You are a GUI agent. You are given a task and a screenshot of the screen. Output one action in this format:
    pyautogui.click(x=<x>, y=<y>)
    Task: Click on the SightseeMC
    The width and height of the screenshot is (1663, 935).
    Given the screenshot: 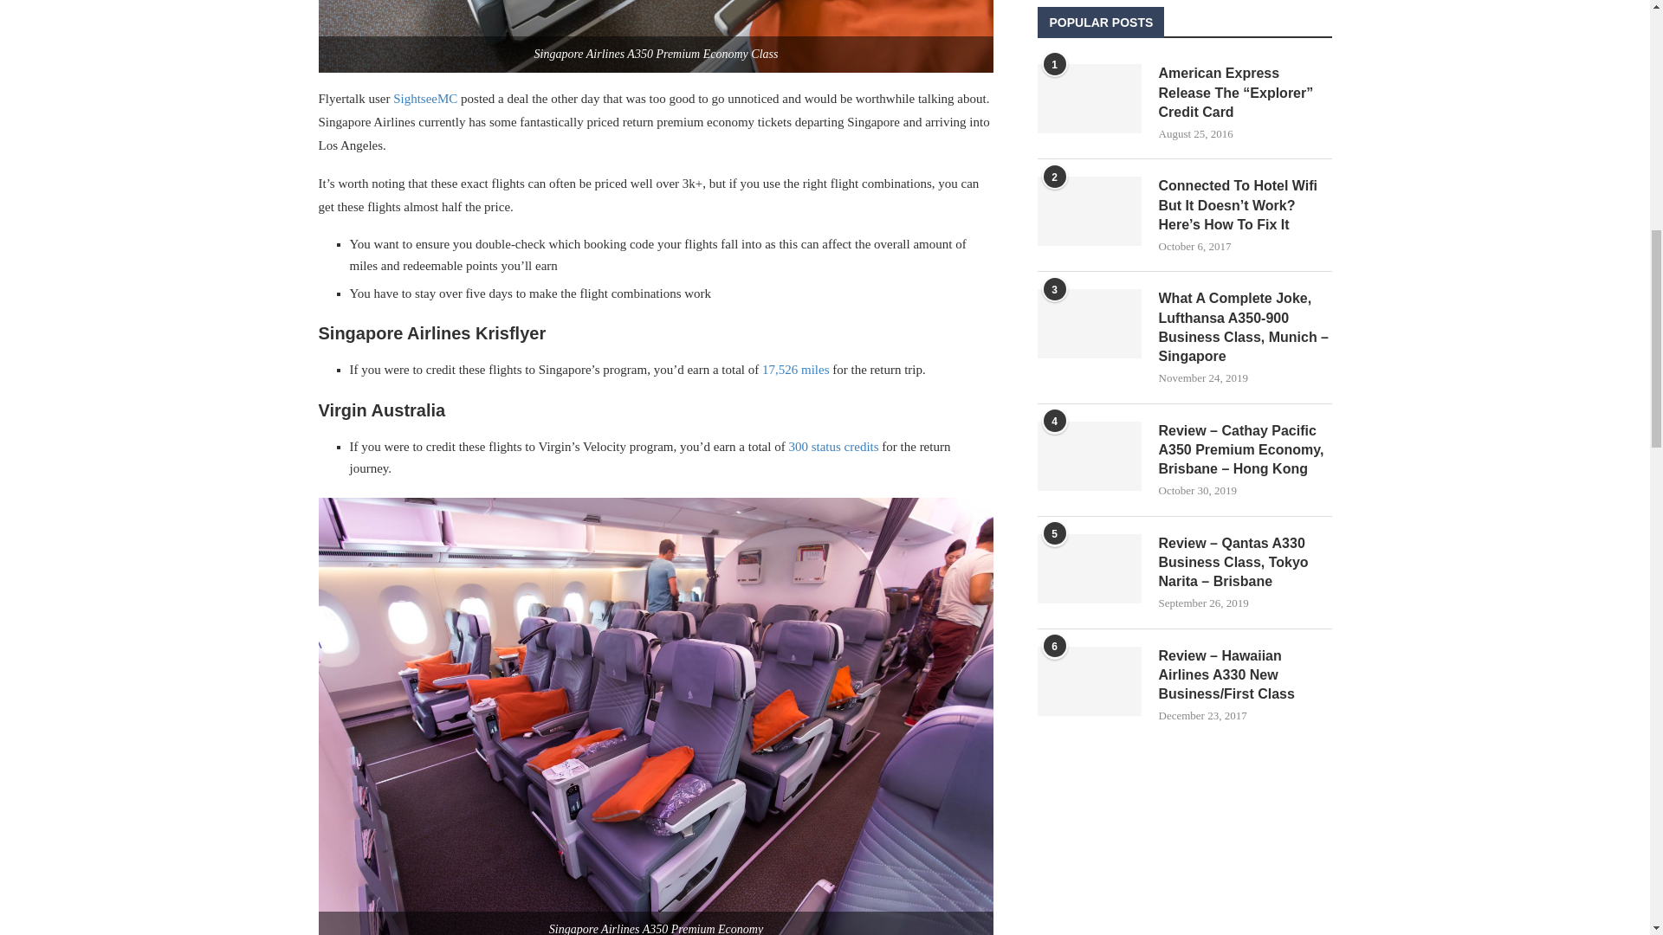 What is the action you would take?
    pyautogui.click(x=424, y=99)
    